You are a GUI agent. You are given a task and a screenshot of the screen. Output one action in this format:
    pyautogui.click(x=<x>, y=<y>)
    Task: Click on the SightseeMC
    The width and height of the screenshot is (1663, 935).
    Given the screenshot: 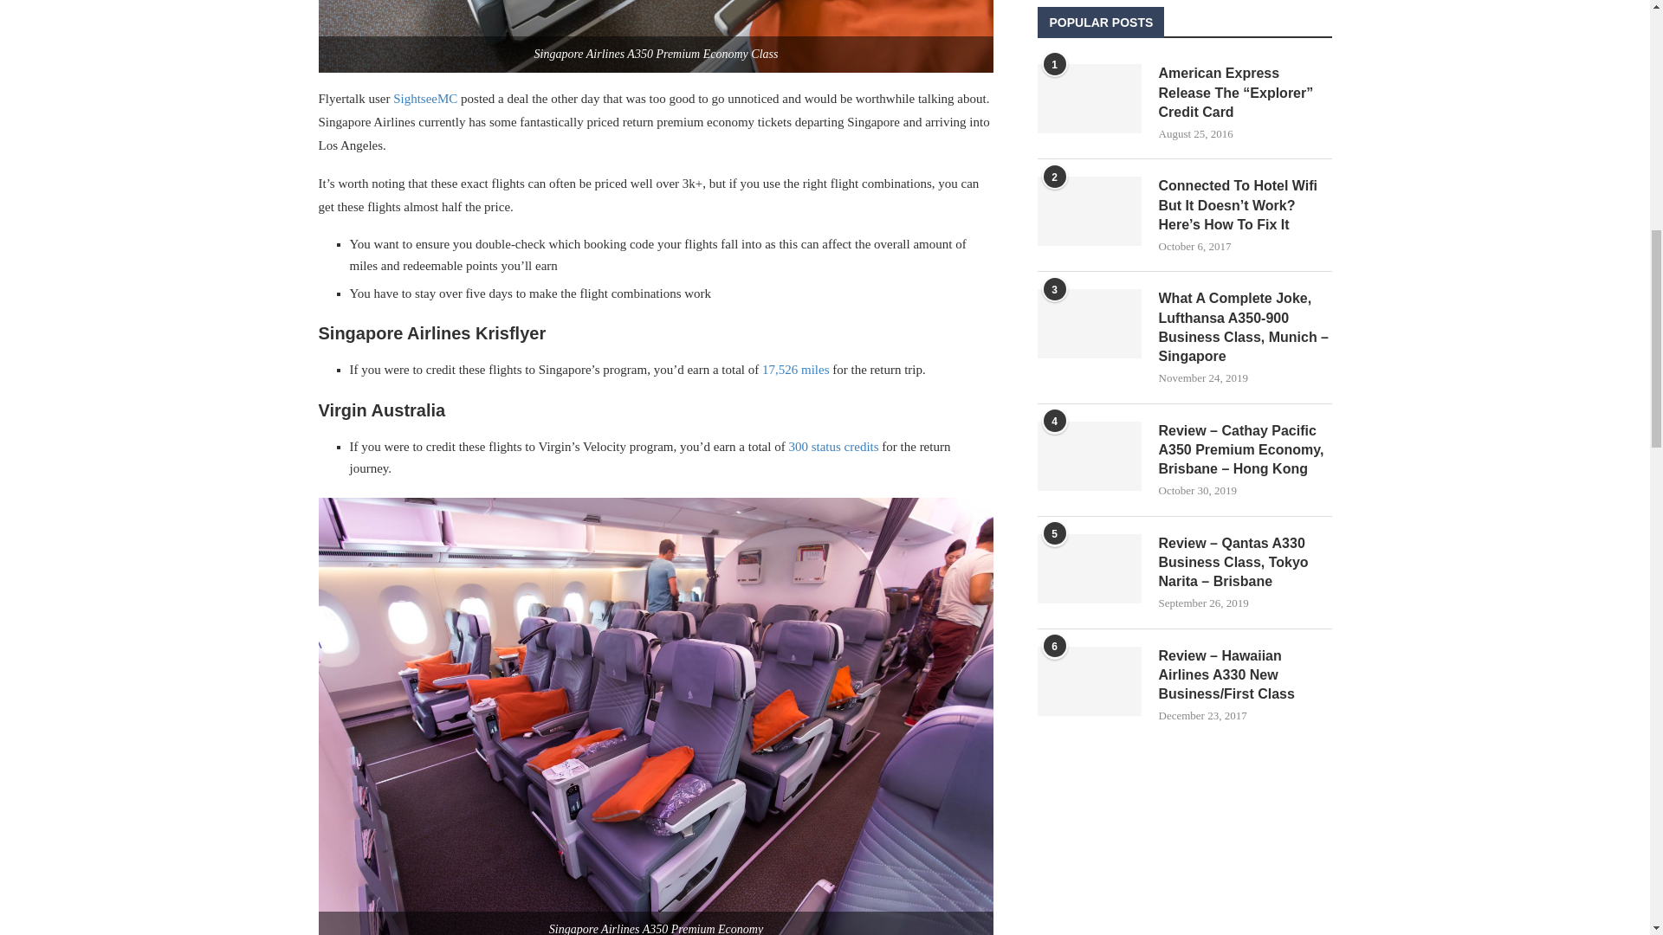 What is the action you would take?
    pyautogui.click(x=424, y=99)
    